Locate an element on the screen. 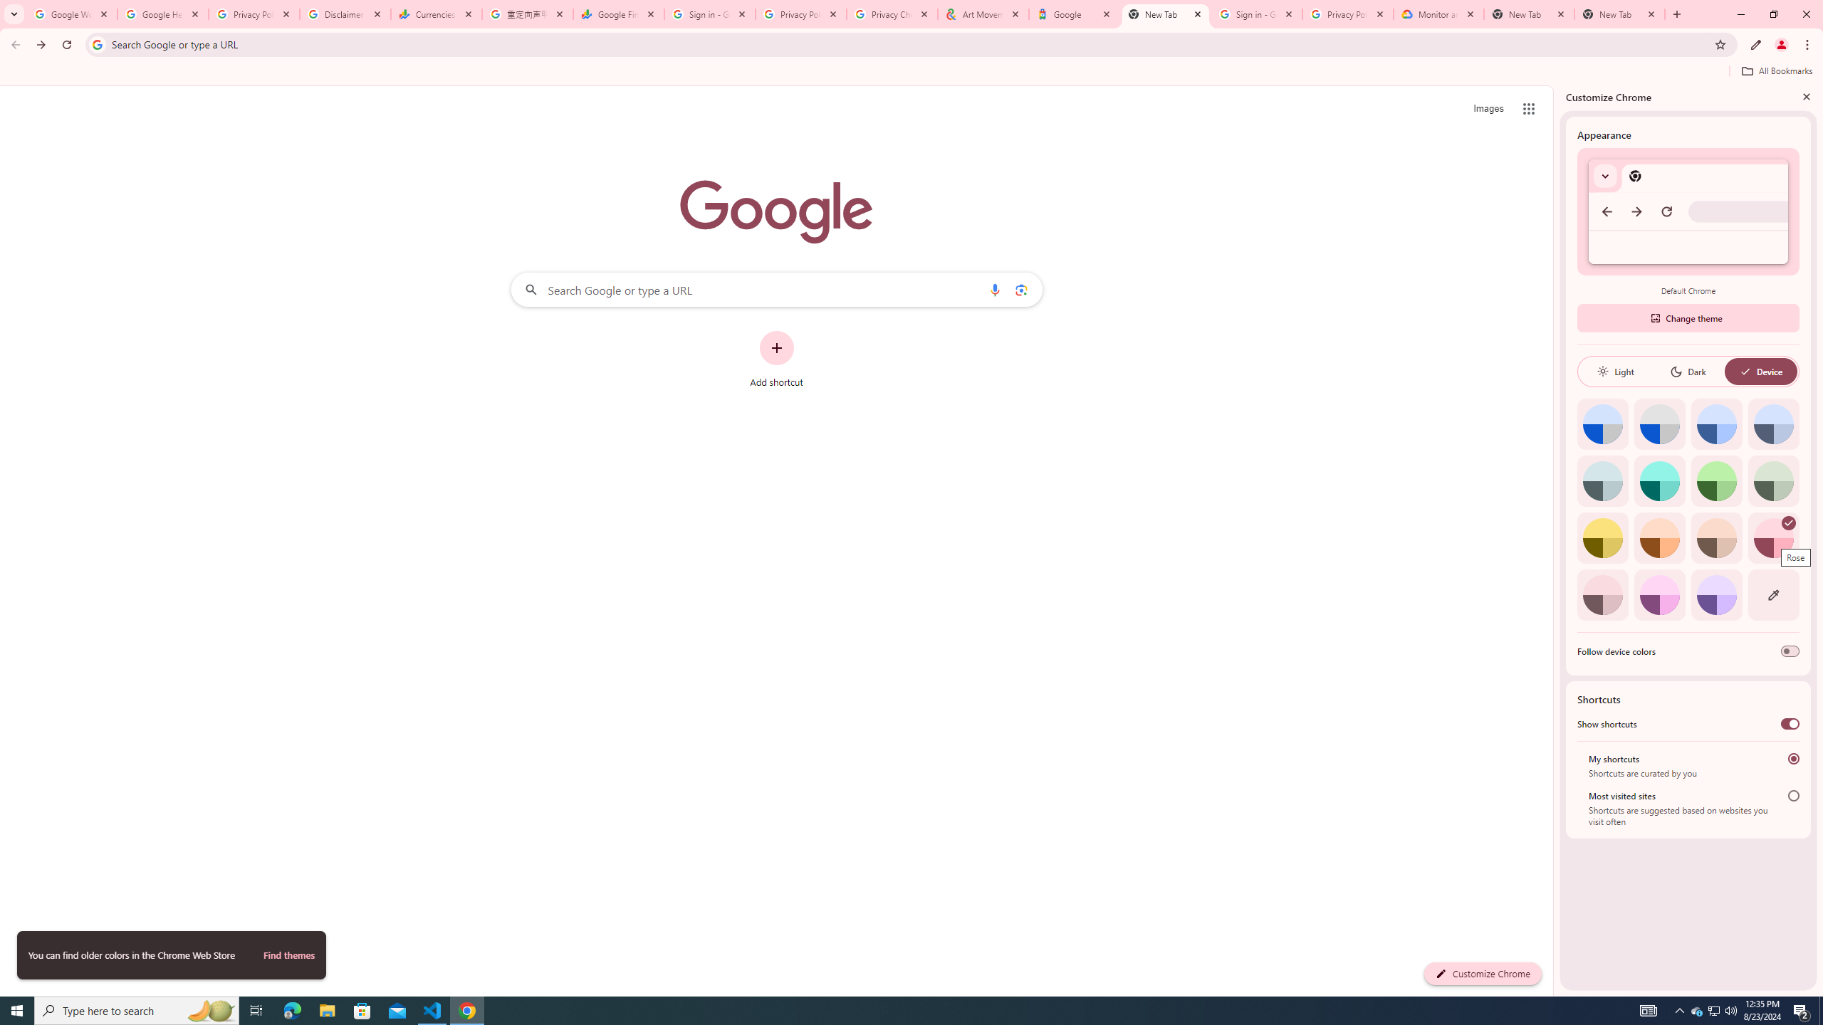 The height and width of the screenshot is (1025, 1823). Default Chrome is located at coordinates (1688, 212).